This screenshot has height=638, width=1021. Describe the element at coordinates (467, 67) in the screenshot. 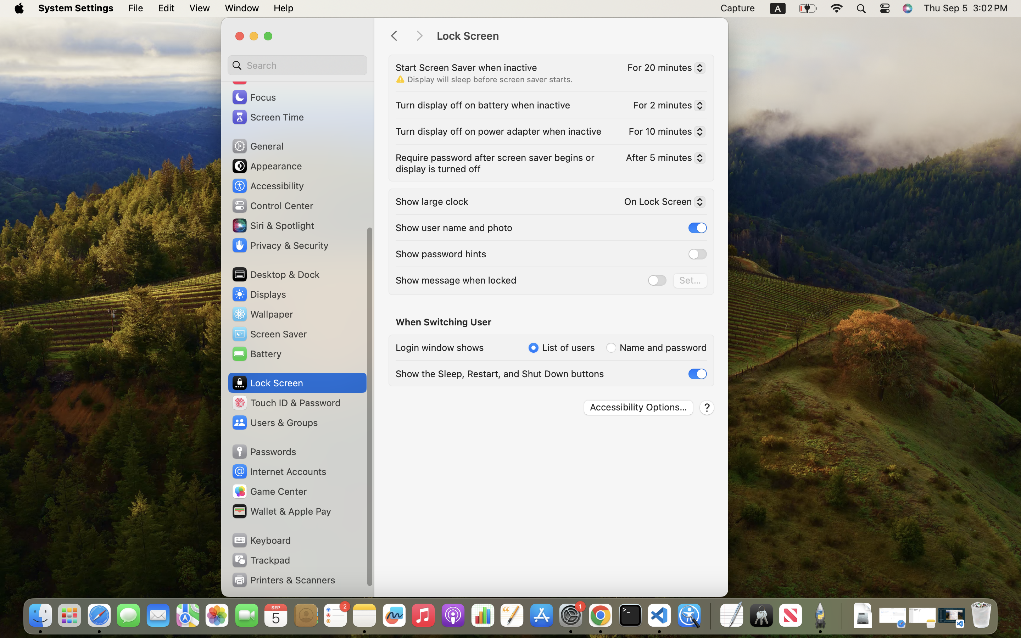

I see `Start Screen Saver when inactive` at that location.